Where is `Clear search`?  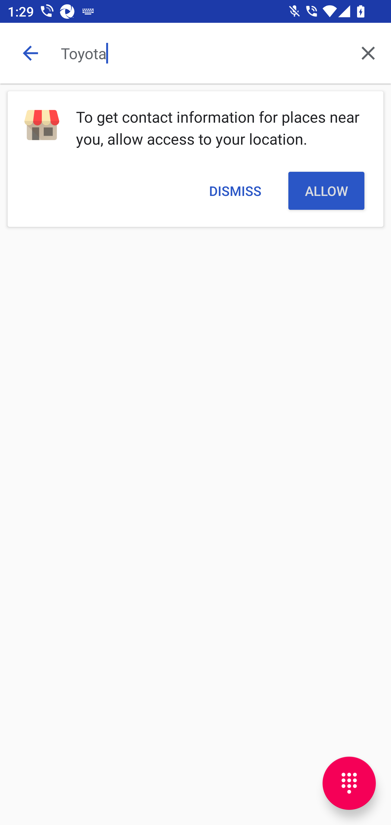
Clear search is located at coordinates (368, 53).